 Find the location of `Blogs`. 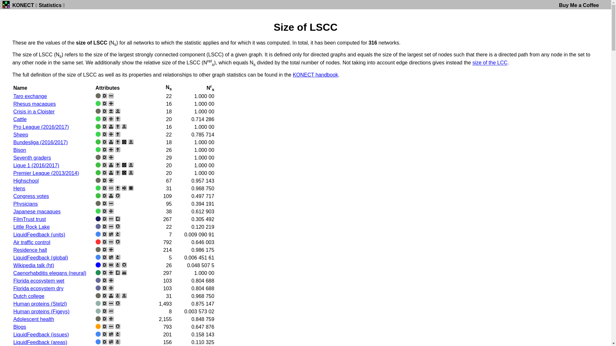

Blogs is located at coordinates (20, 327).